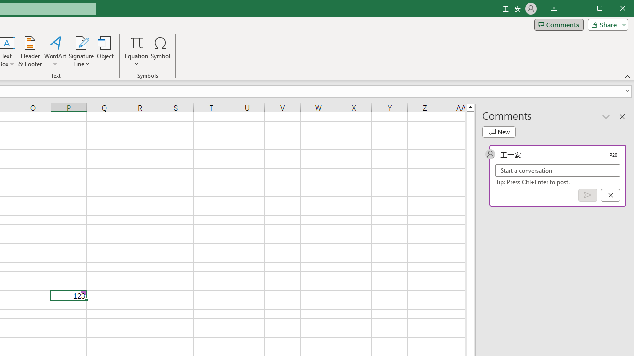 Image resolution: width=634 pixels, height=356 pixels. I want to click on Collapse the Ribbon, so click(628, 76).